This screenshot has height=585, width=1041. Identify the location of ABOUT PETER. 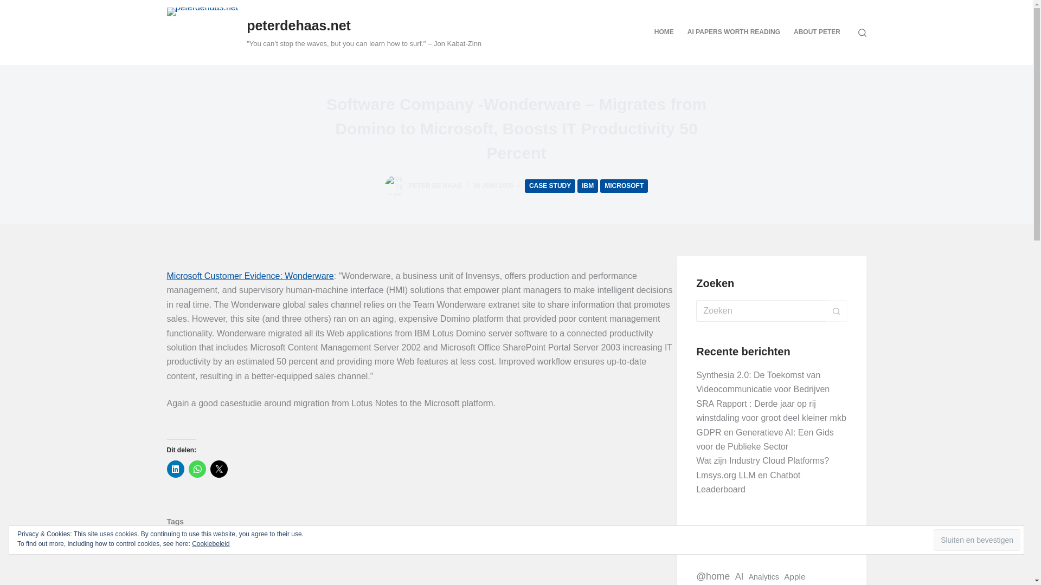
(817, 32).